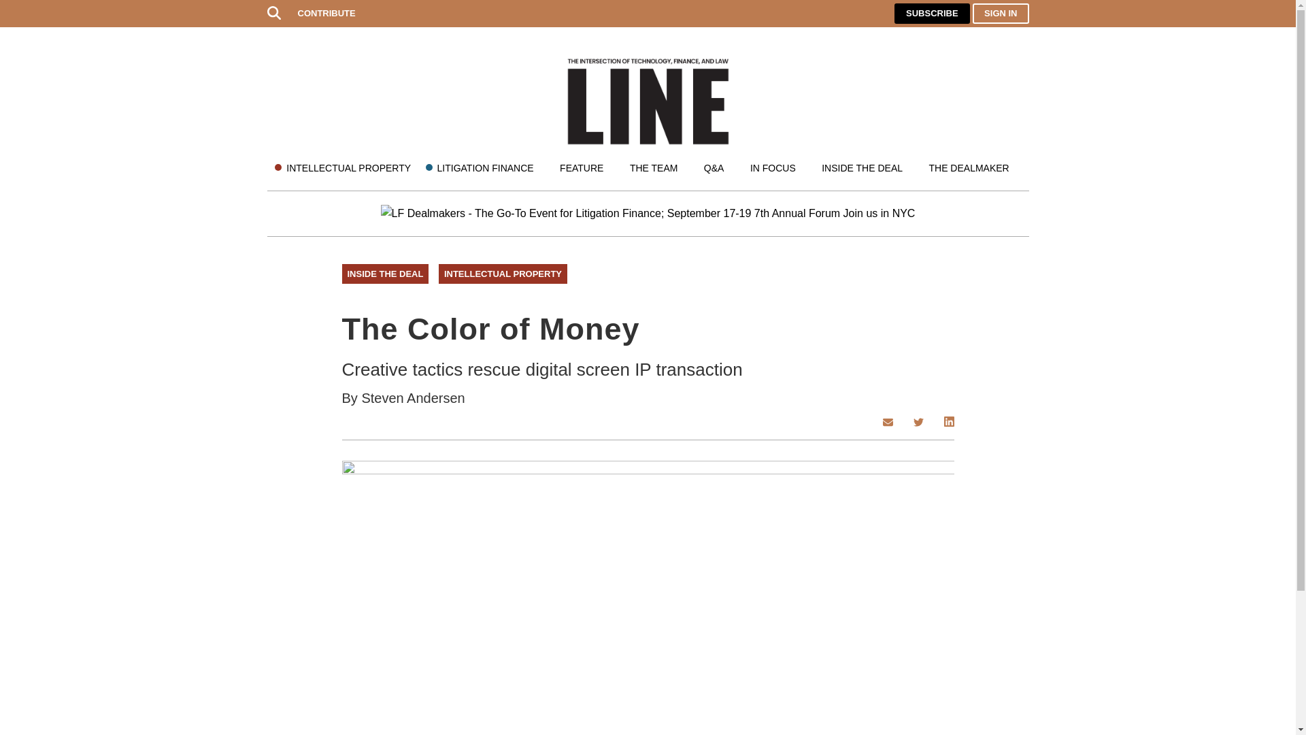 The image size is (1306, 735). Describe the element at coordinates (653, 167) in the screenshot. I see `THE TEAM` at that location.